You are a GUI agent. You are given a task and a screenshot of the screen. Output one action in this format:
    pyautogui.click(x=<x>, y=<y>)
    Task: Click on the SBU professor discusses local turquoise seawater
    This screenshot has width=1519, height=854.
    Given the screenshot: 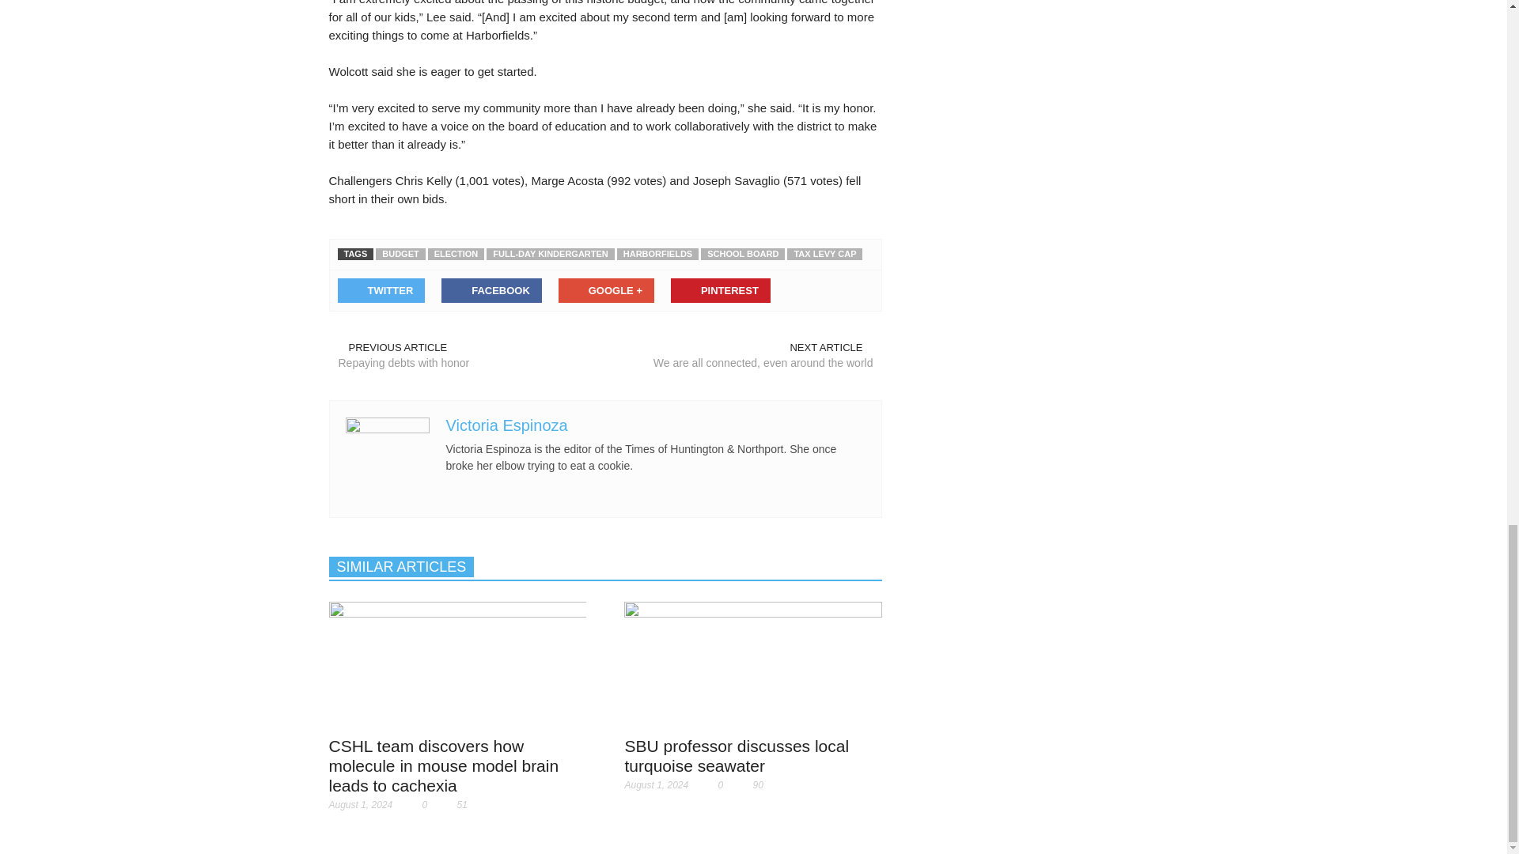 What is the action you would take?
    pyautogui.click(x=753, y=663)
    